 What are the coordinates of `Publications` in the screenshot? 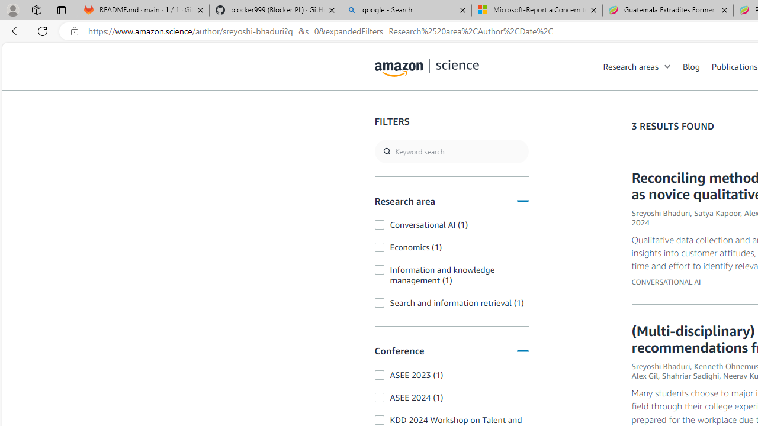 It's located at (734, 66).